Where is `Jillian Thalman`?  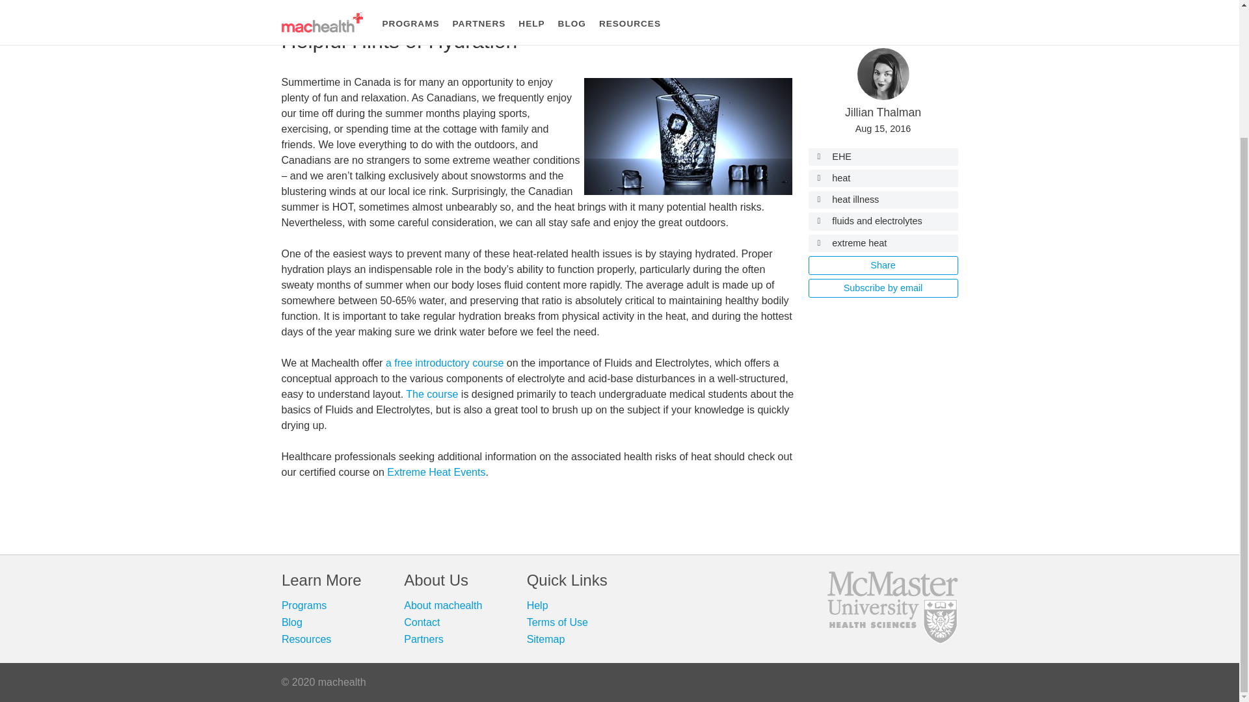
Jillian Thalman is located at coordinates (883, 112).